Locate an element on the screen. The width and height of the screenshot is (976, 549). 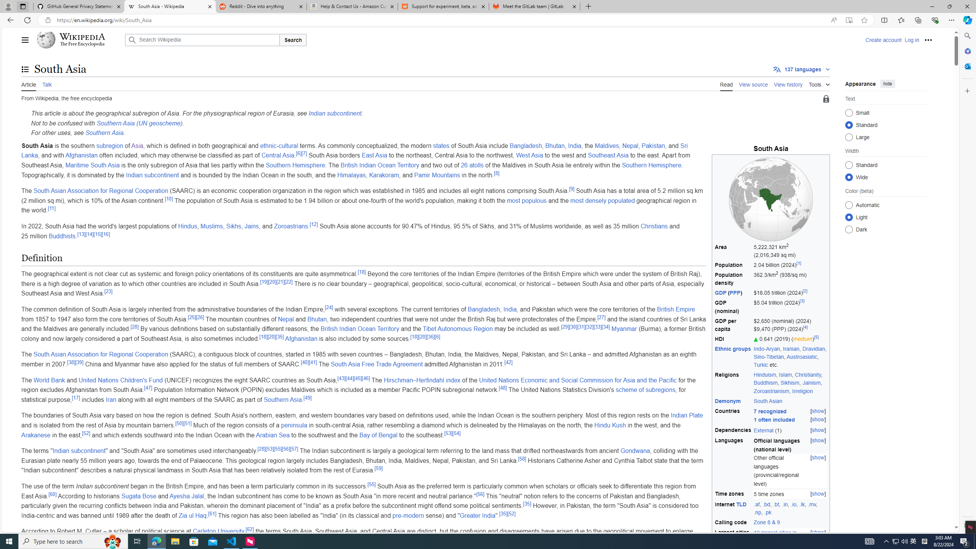
Southern Hemisphere is located at coordinates (651, 165).